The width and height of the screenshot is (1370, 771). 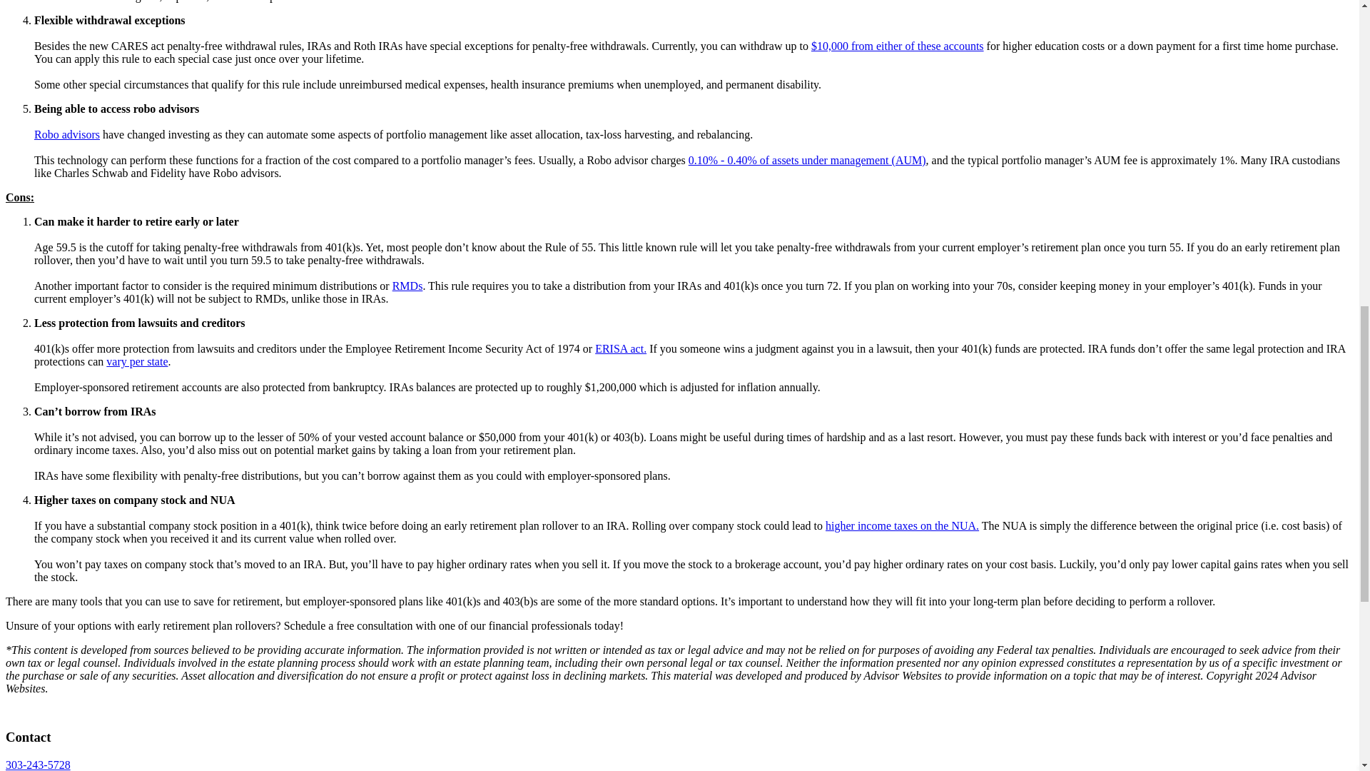 What do you see at coordinates (38, 765) in the screenshot?
I see `303-243-5728` at bounding box center [38, 765].